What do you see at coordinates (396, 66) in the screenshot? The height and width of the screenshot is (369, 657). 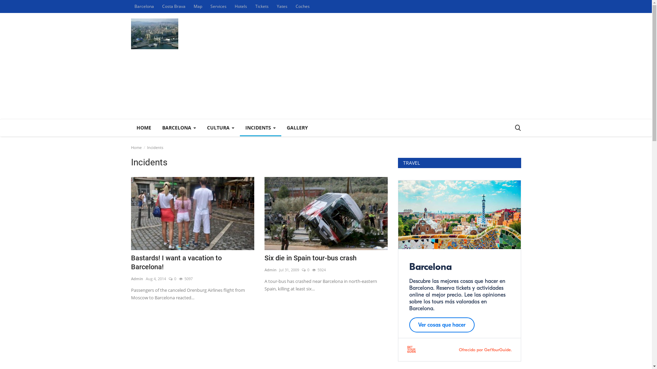 I see `Advertisement` at bounding box center [396, 66].